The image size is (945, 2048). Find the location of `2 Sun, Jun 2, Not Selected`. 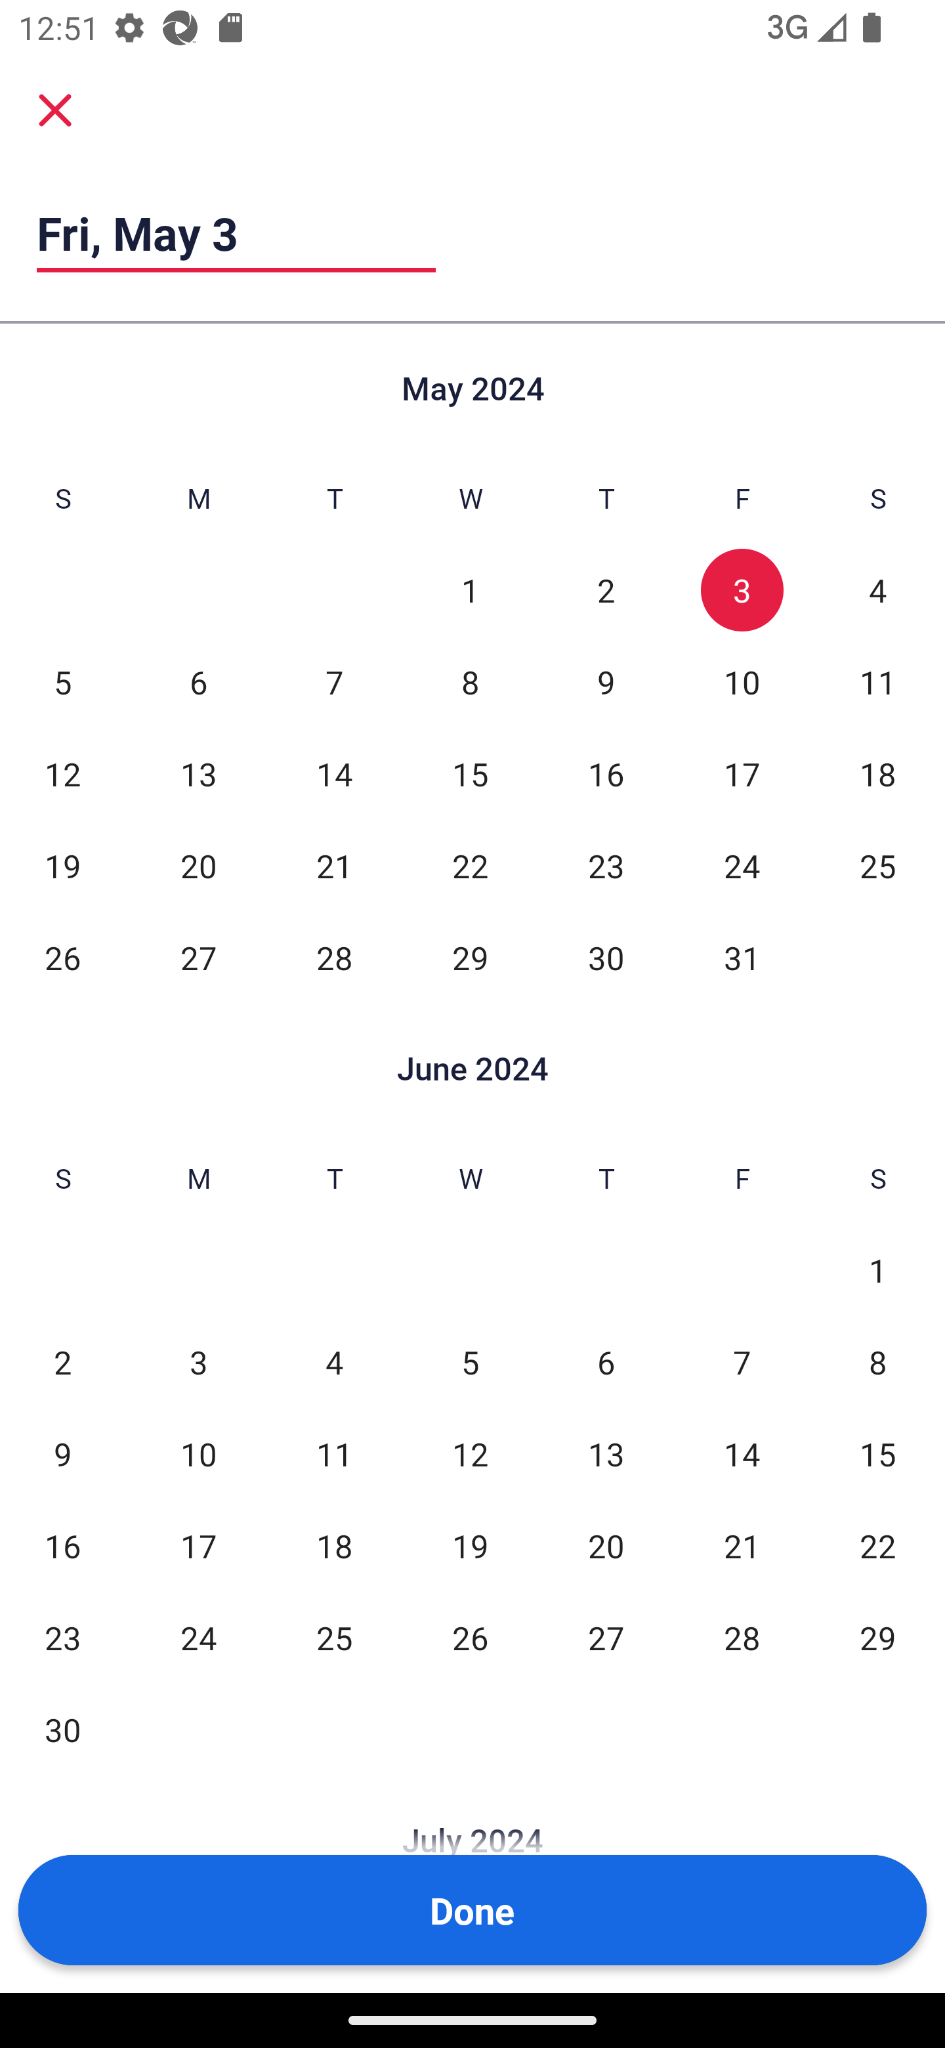

2 Sun, Jun 2, Not Selected is located at coordinates (62, 1363).